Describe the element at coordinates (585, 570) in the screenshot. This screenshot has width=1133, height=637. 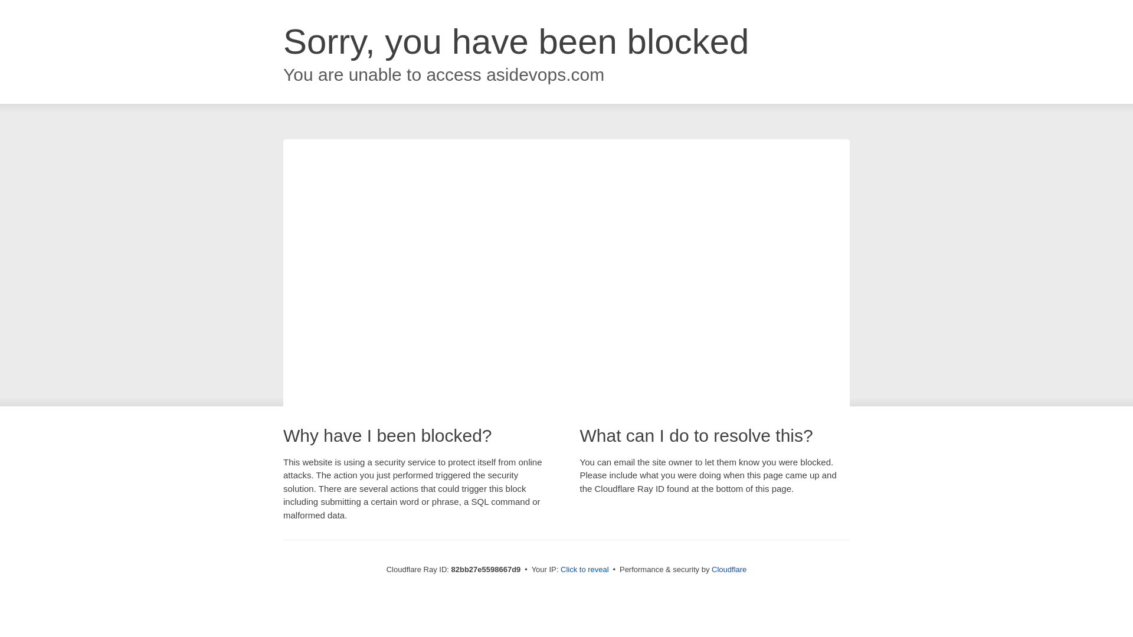
I see `Click to reveal` at that location.